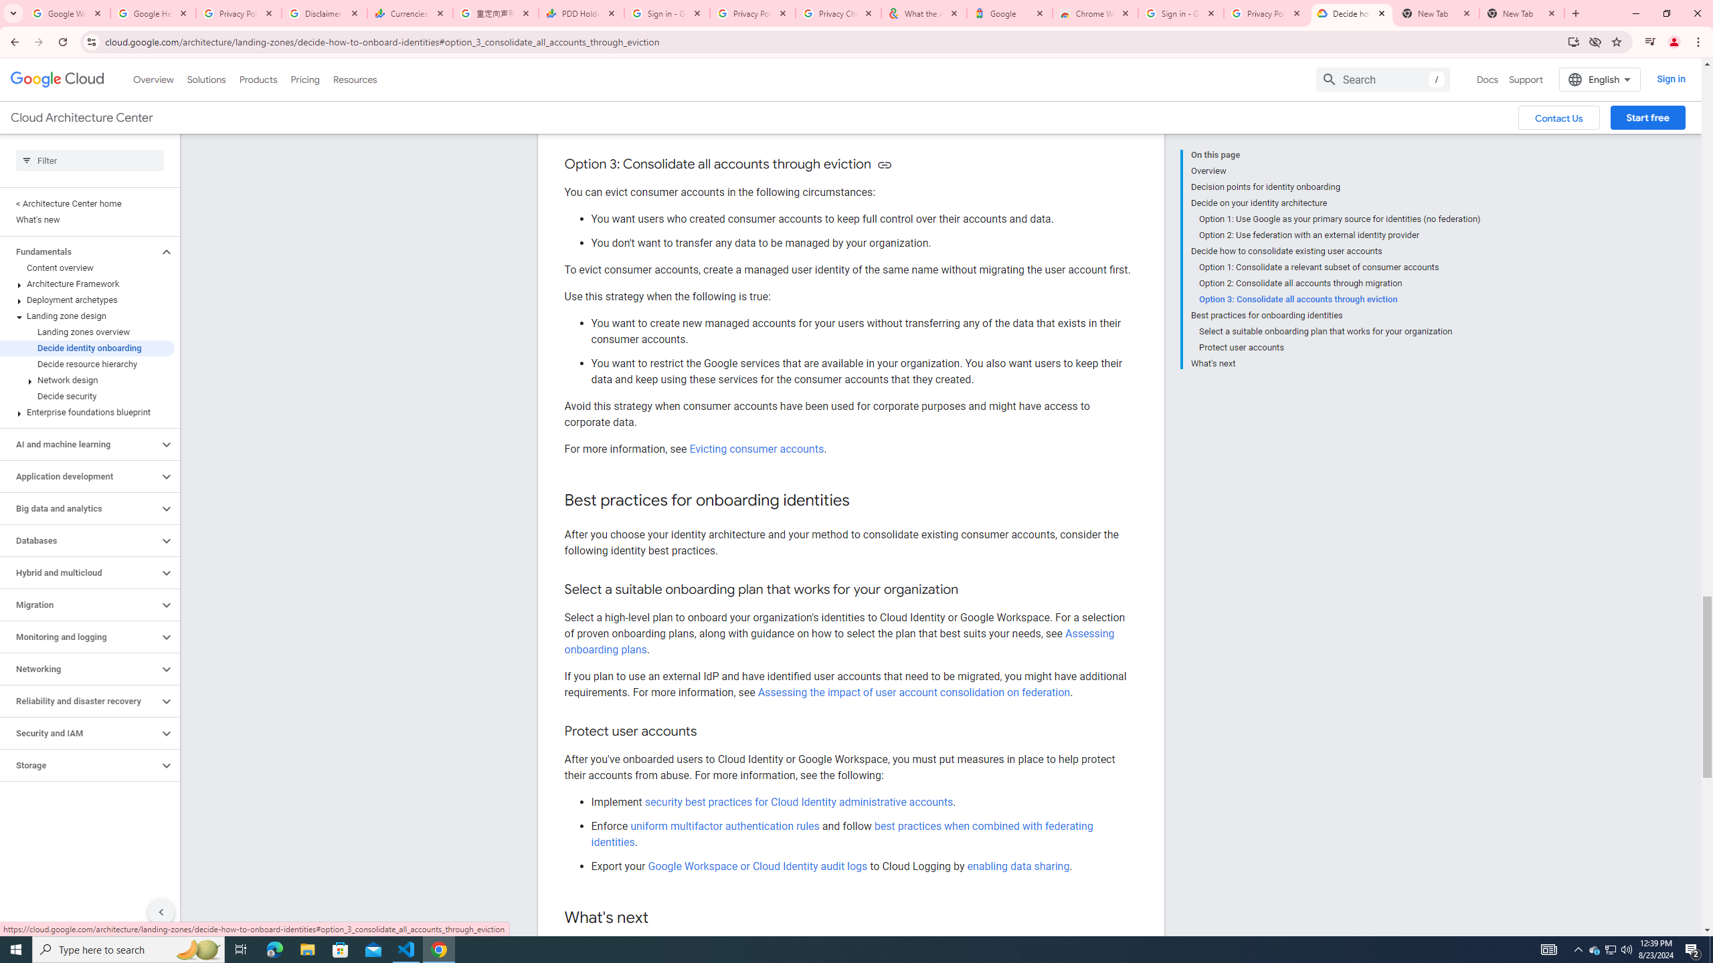 Image resolution: width=1713 pixels, height=963 pixels. I want to click on Content overview, so click(87, 267).